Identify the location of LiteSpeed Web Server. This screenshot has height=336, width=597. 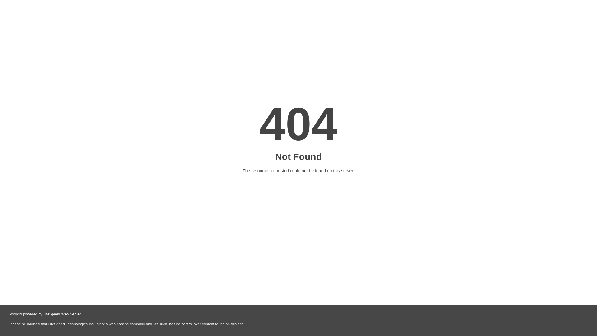
(62, 314).